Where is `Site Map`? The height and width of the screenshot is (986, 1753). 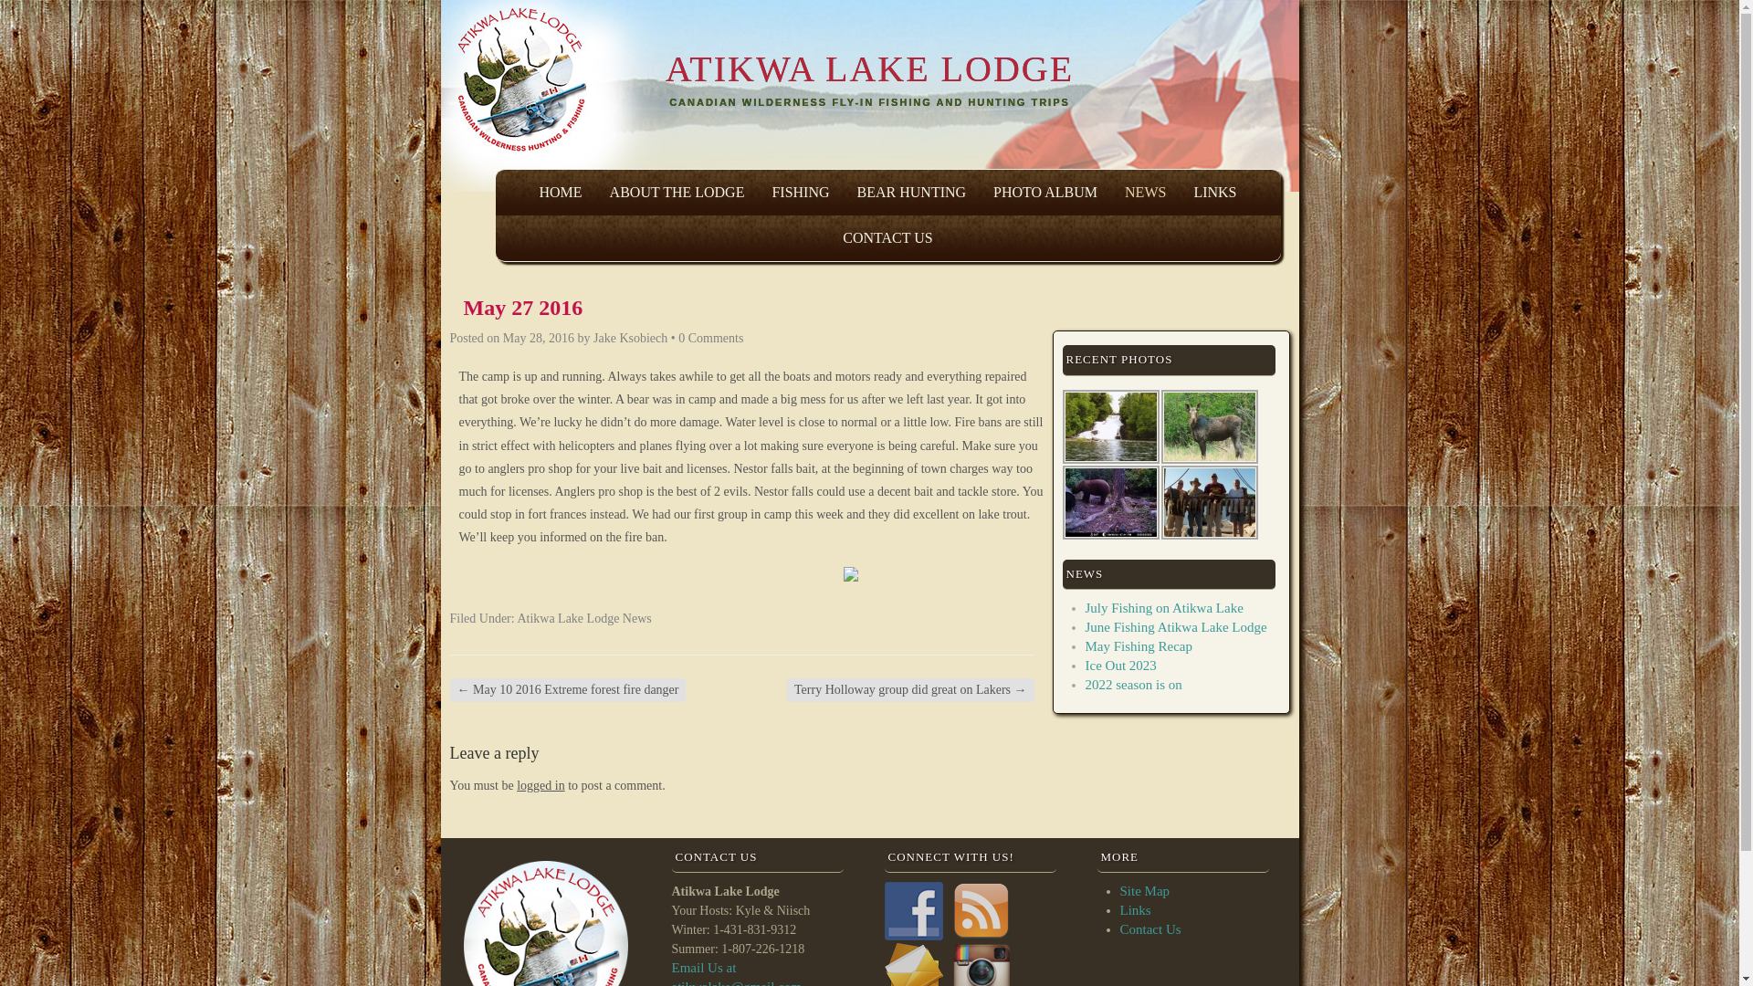
Site Map is located at coordinates (1144, 890).